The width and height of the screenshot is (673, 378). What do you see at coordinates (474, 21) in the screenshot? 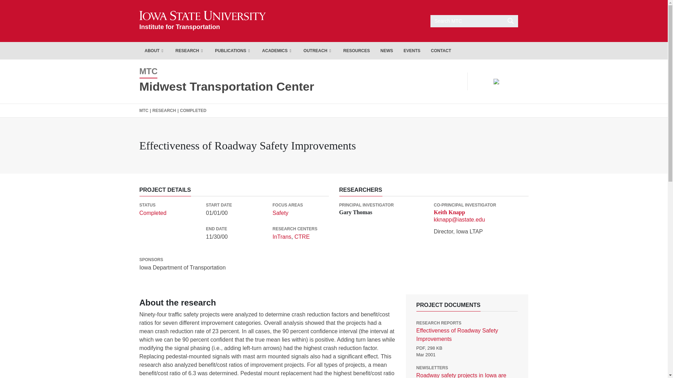
I see `Midwest Transportation Center` at bounding box center [474, 21].